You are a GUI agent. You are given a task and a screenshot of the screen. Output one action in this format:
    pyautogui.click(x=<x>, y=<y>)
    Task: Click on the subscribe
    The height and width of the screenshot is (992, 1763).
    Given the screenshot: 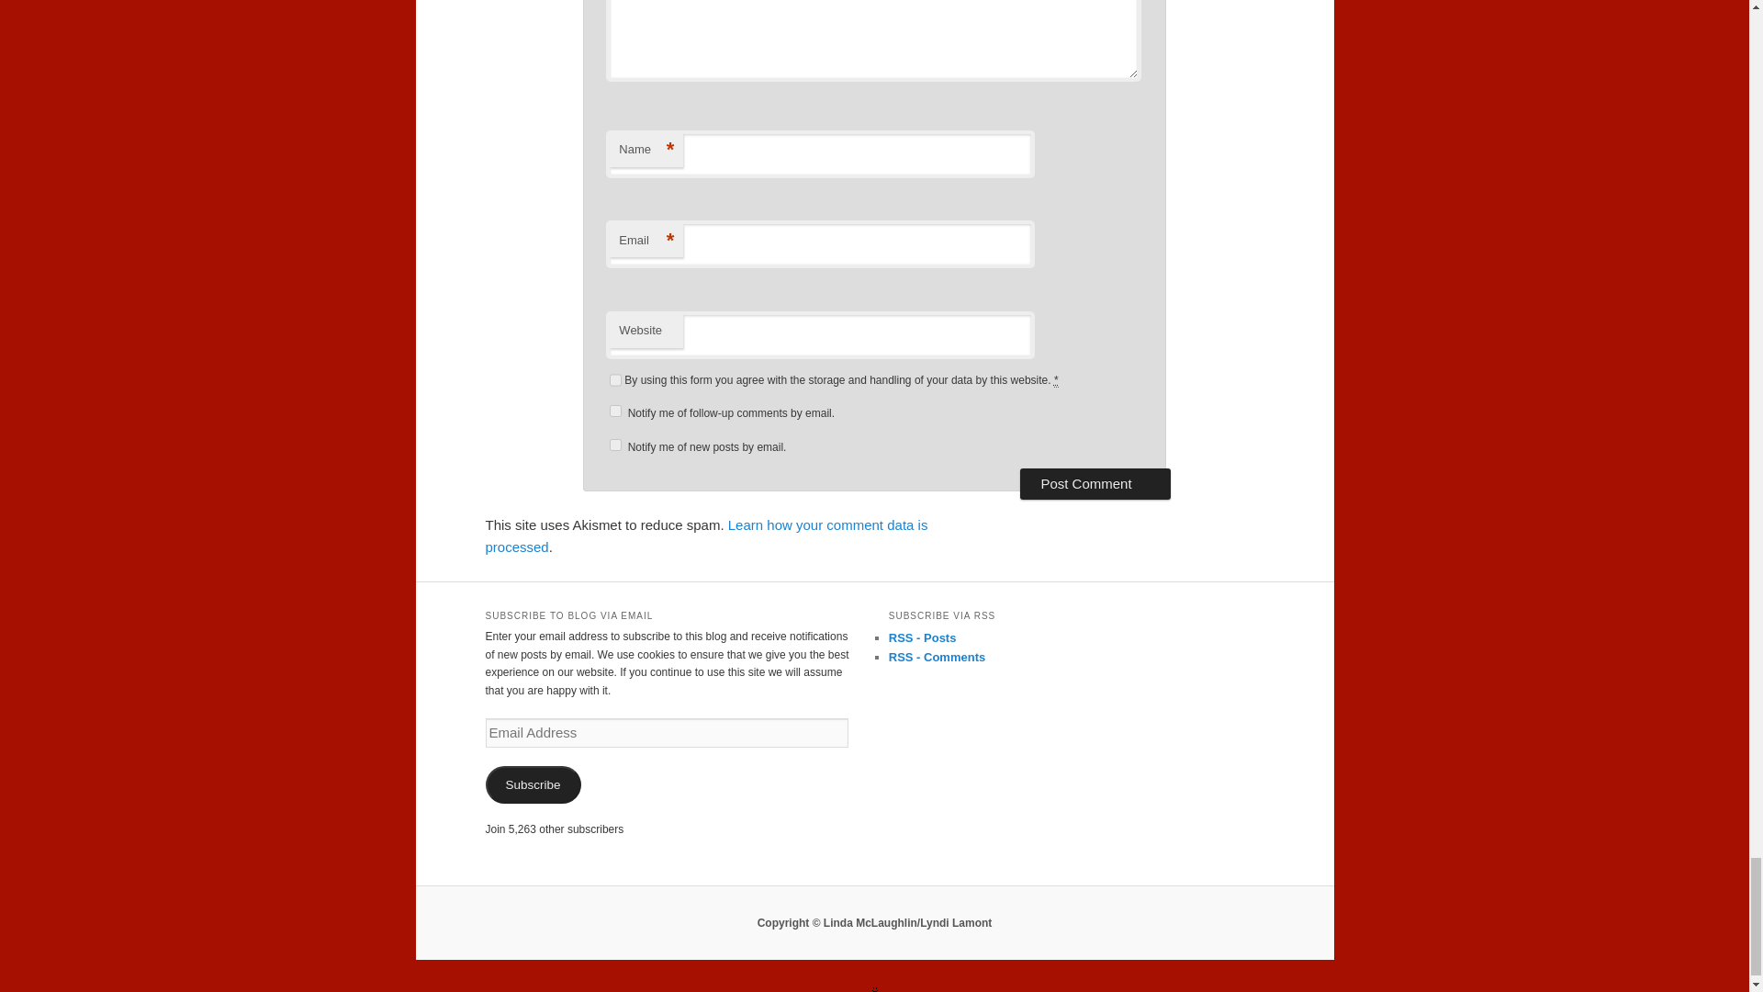 What is the action you would take?
    pyautogui.click(x=615, y=445)
    